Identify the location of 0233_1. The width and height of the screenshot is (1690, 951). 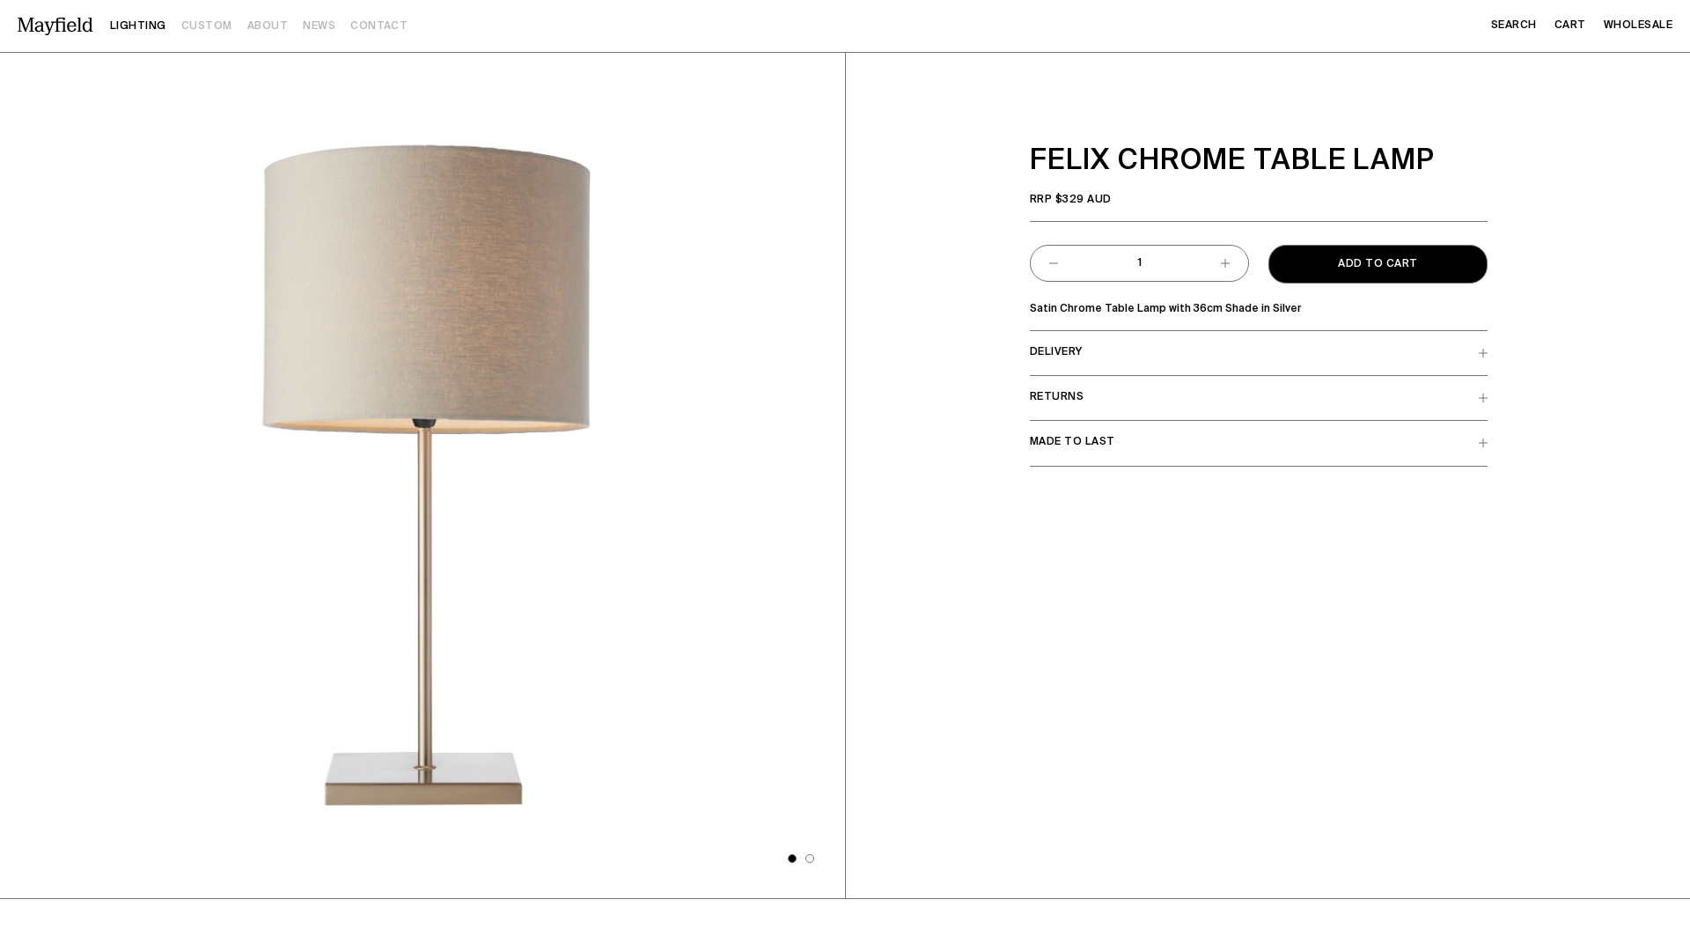
(422, 475).